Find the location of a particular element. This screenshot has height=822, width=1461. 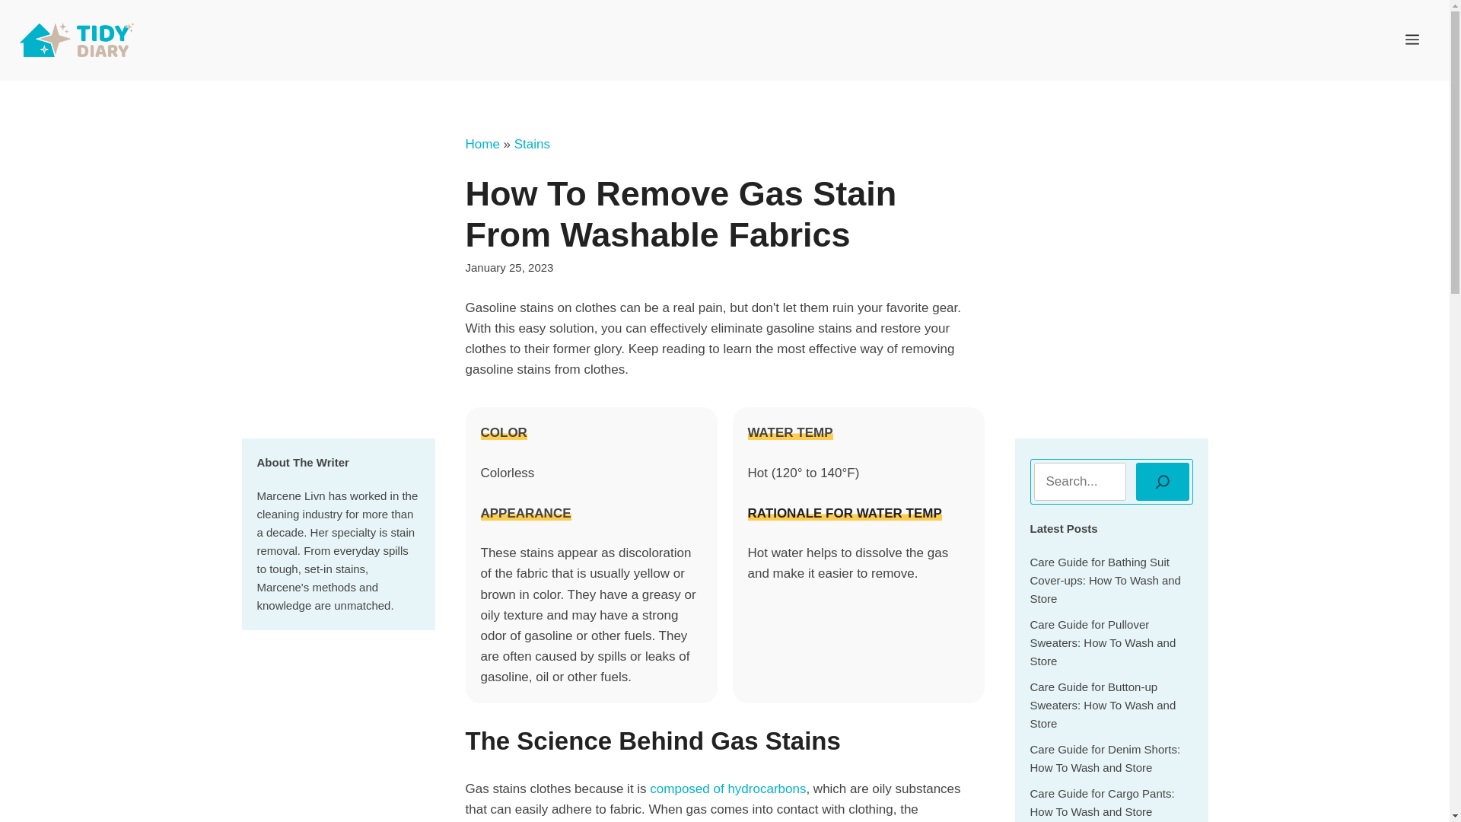

Care Guide for Button-up Sweaters: How To Wash and Store is located at coordinates (1103, 705).